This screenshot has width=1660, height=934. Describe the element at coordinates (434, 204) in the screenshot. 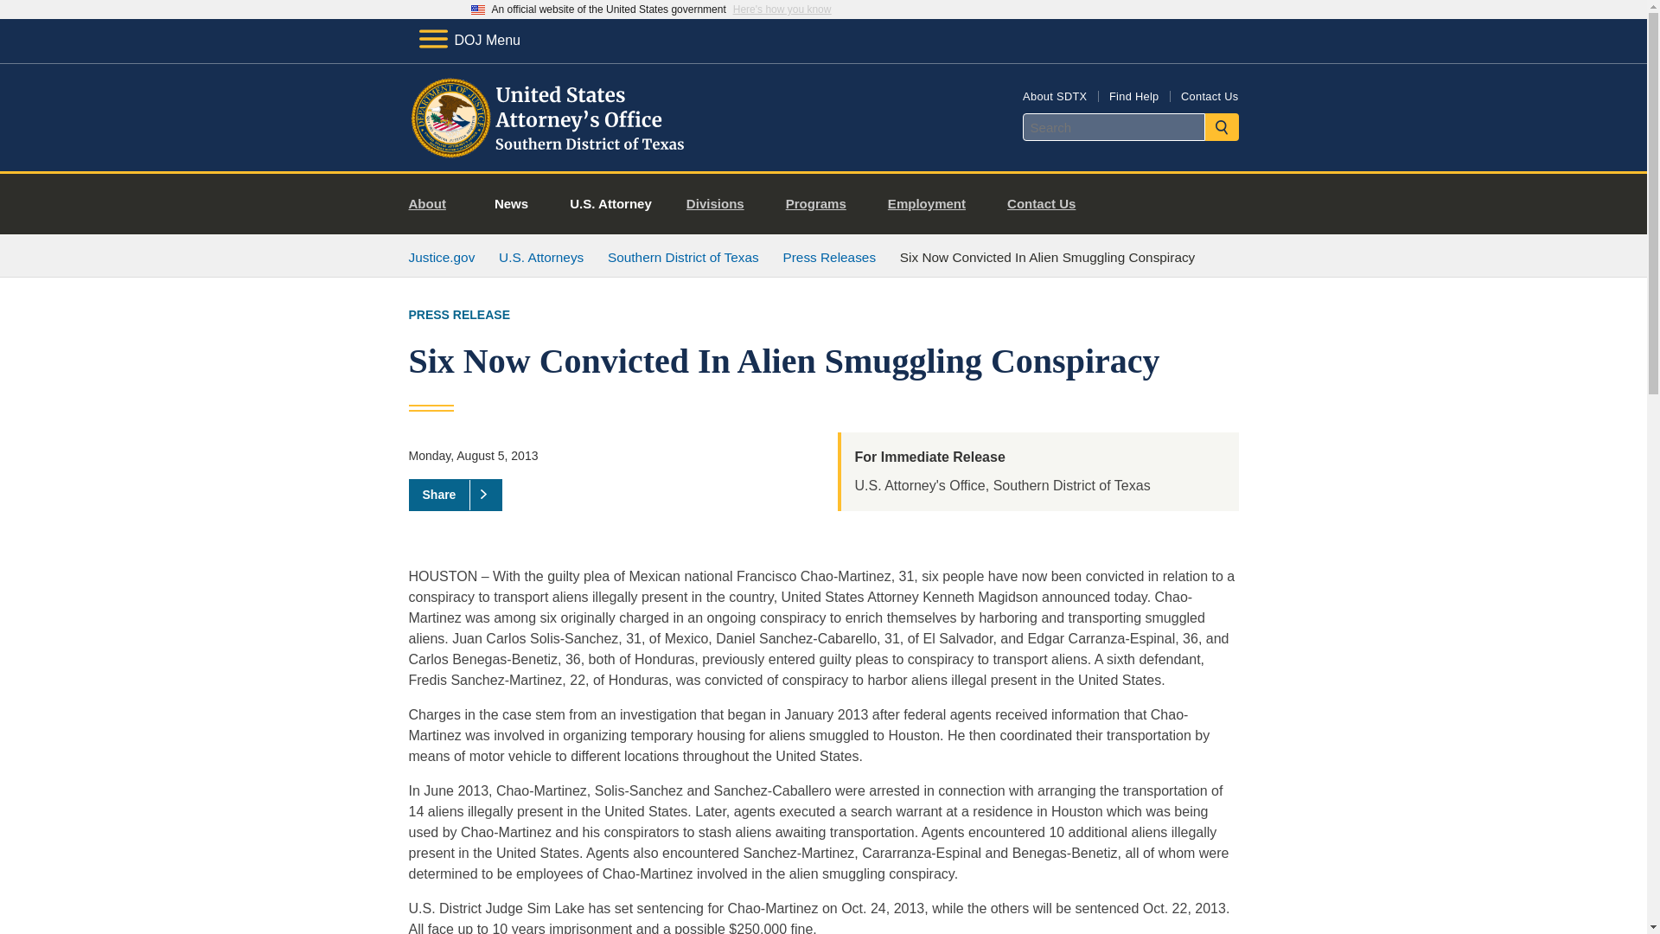

I see `About` at that location.